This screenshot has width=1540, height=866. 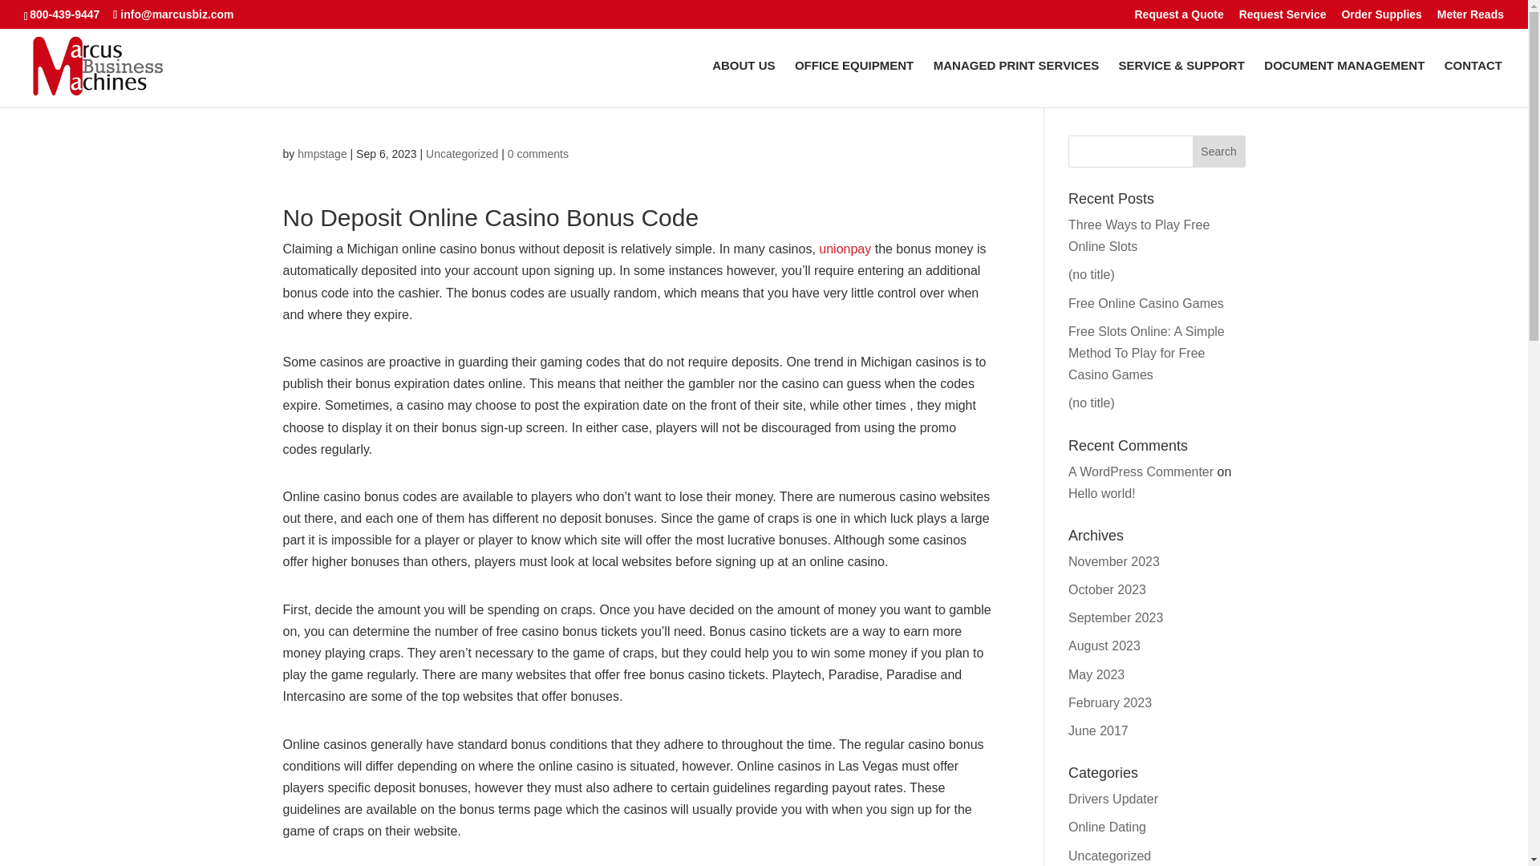 What do you see at coordinates (1473, 83) in the screenshot?
I see `CONTACT` at bounding box center [1473, 83].